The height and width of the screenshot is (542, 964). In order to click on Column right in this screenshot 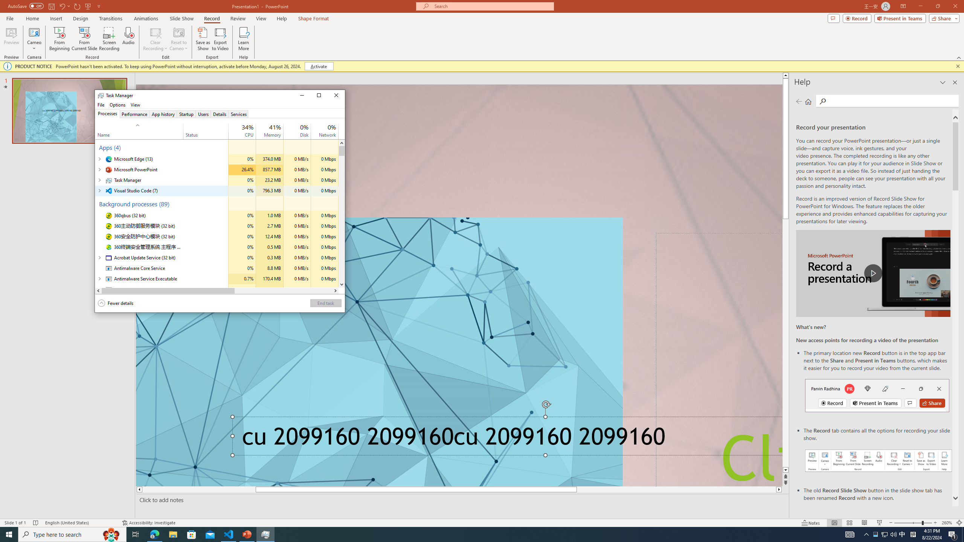, I will do `click(335, 291)`.